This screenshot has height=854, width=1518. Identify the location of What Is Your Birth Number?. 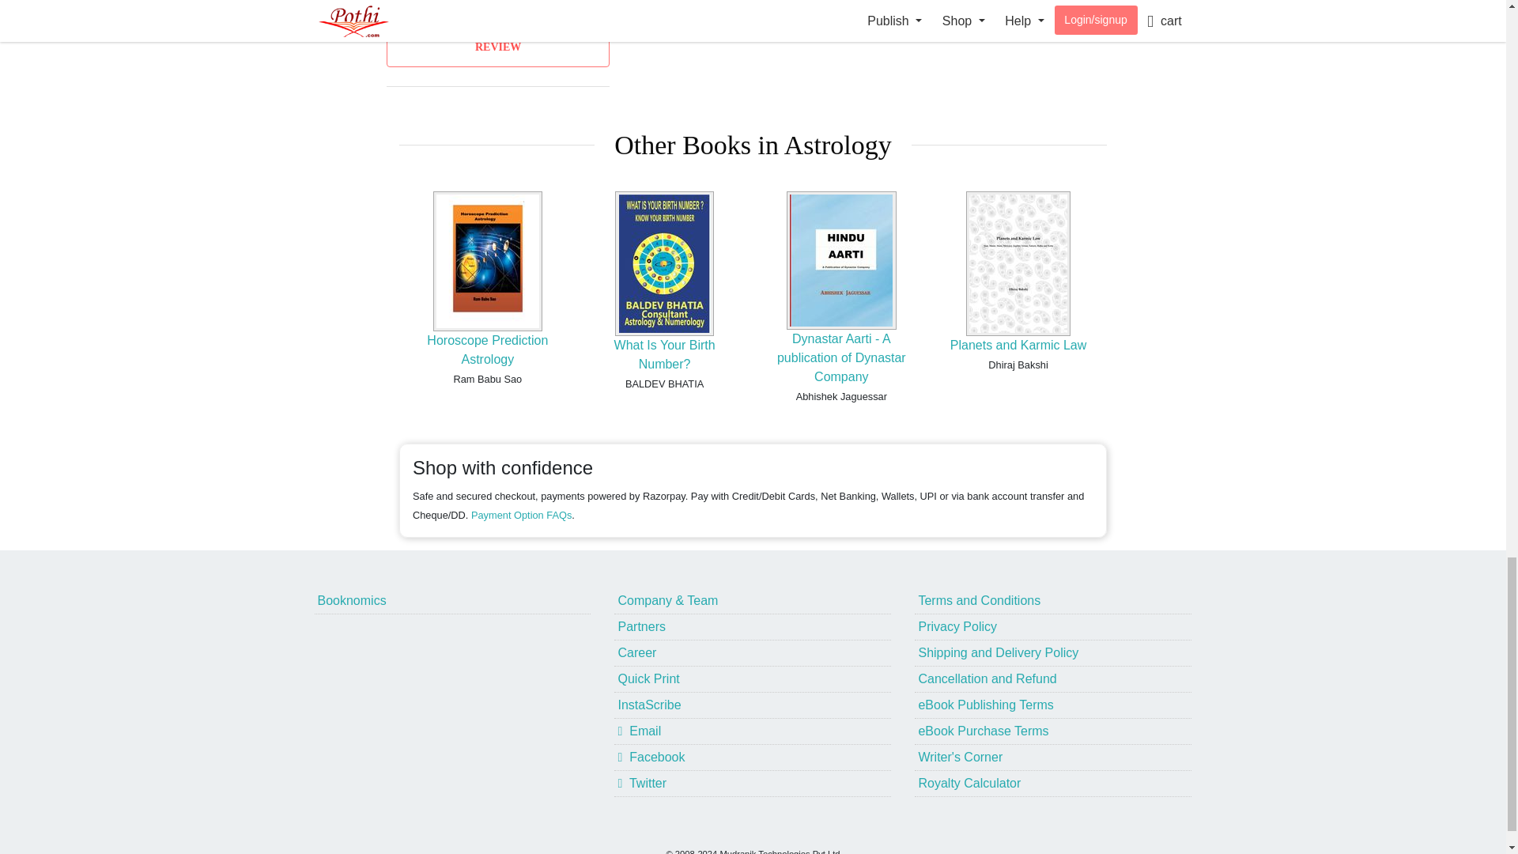
(664, 354).